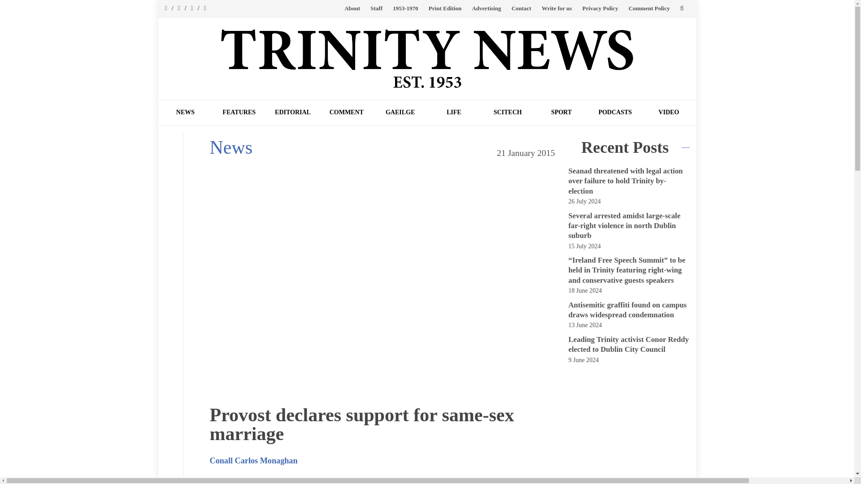 The height and width of the screenshot is (484, 861). Describe the element at coordinates (556, 8) in the screenshot. I see `Write for us` at that location.